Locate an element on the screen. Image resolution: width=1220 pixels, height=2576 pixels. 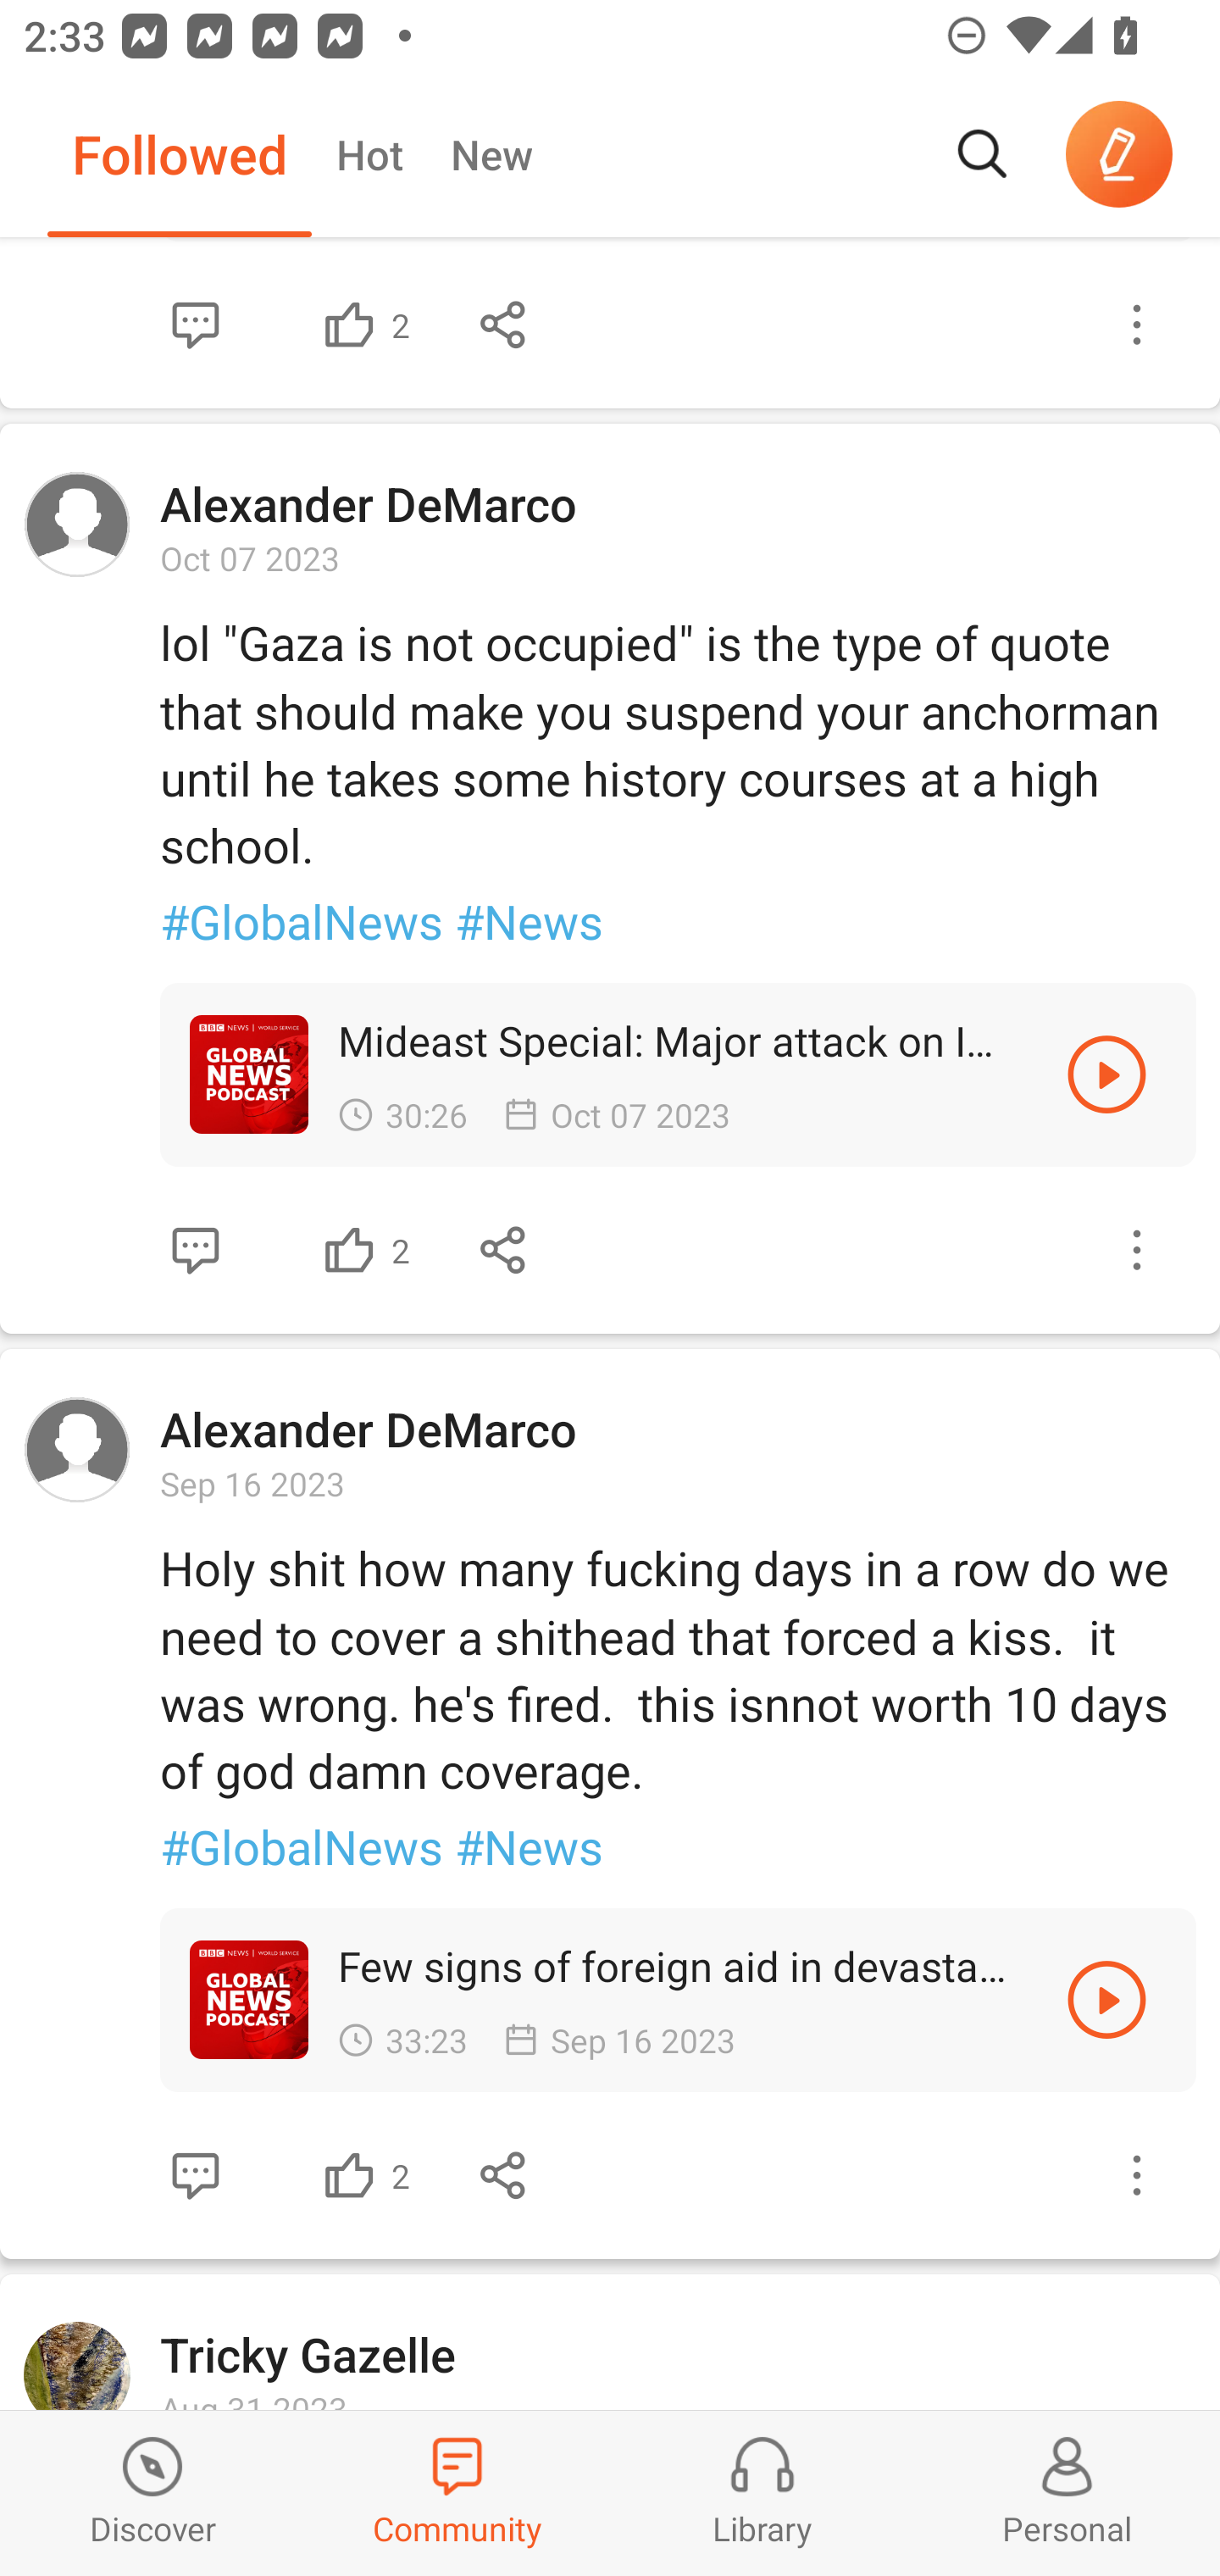
 is located at coordinates (1137, 1251).